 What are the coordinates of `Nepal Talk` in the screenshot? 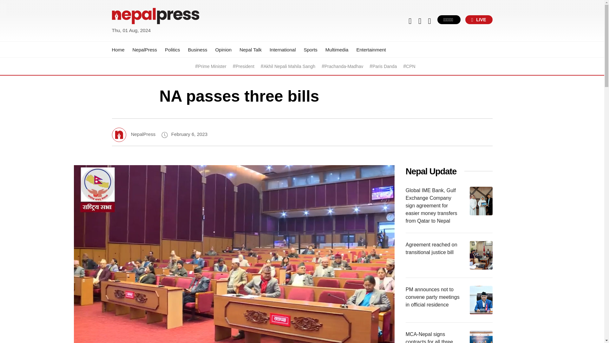 It's located at (251, 50).